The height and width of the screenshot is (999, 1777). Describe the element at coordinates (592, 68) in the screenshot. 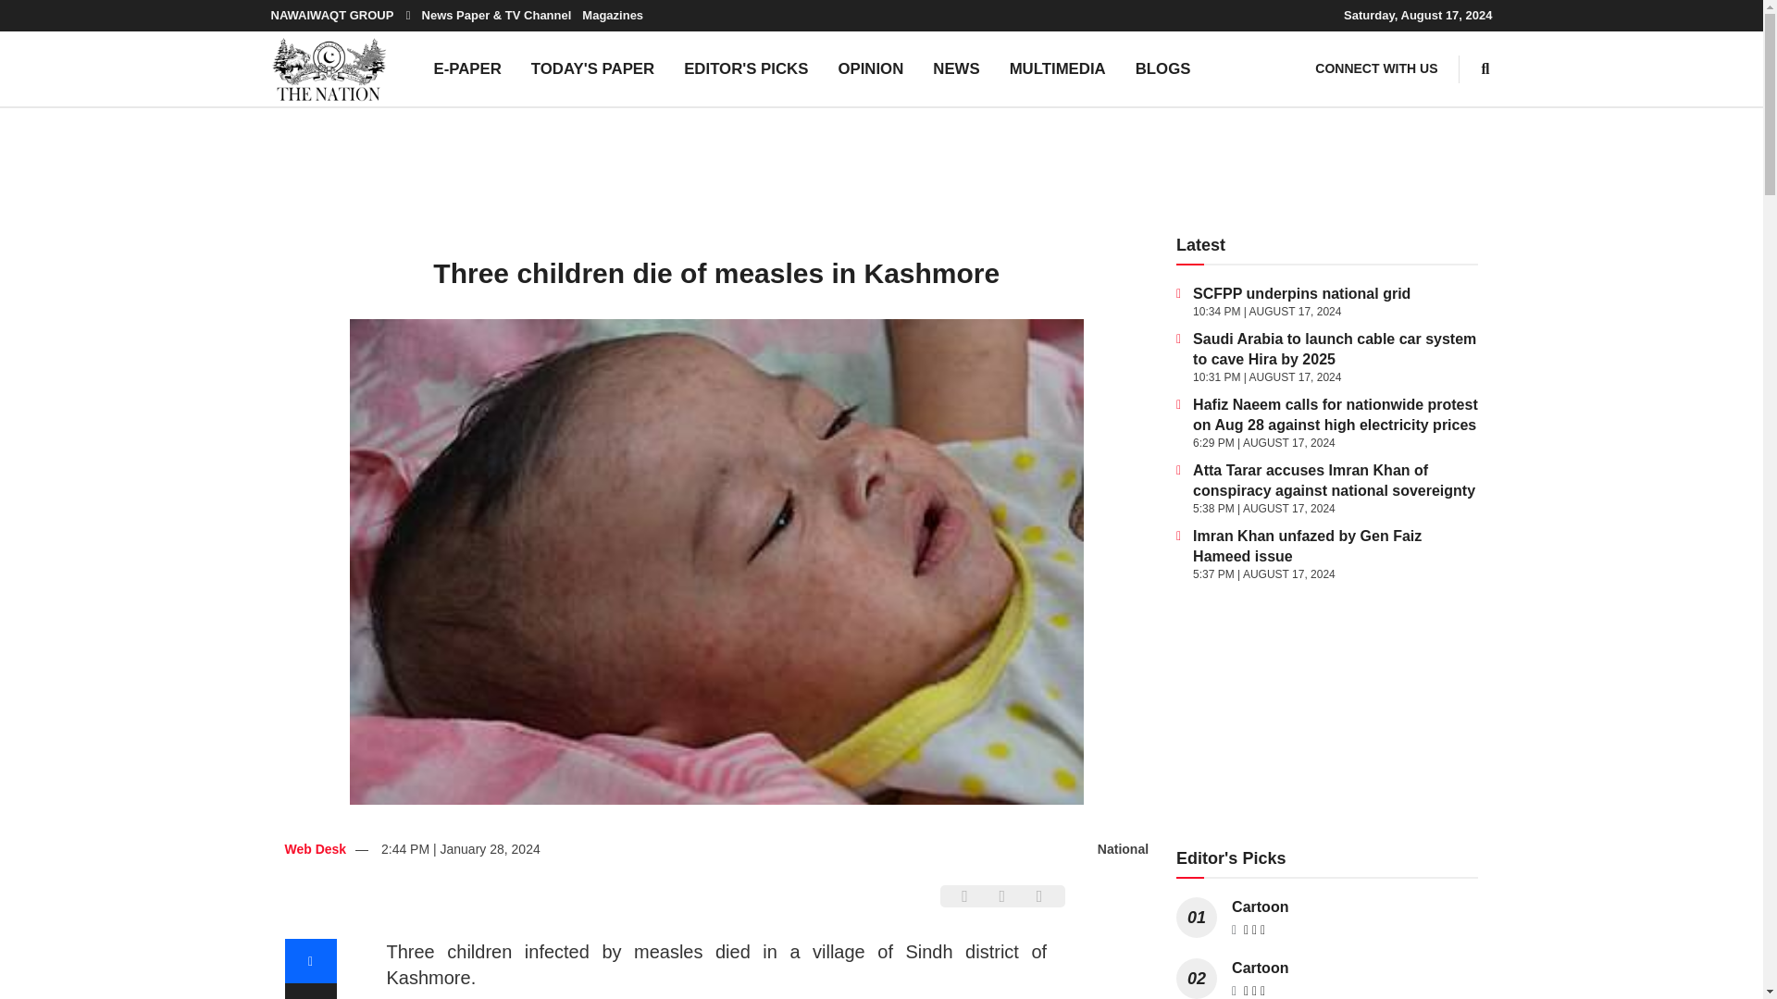

I see `TODAY'S PAPER` at that location.